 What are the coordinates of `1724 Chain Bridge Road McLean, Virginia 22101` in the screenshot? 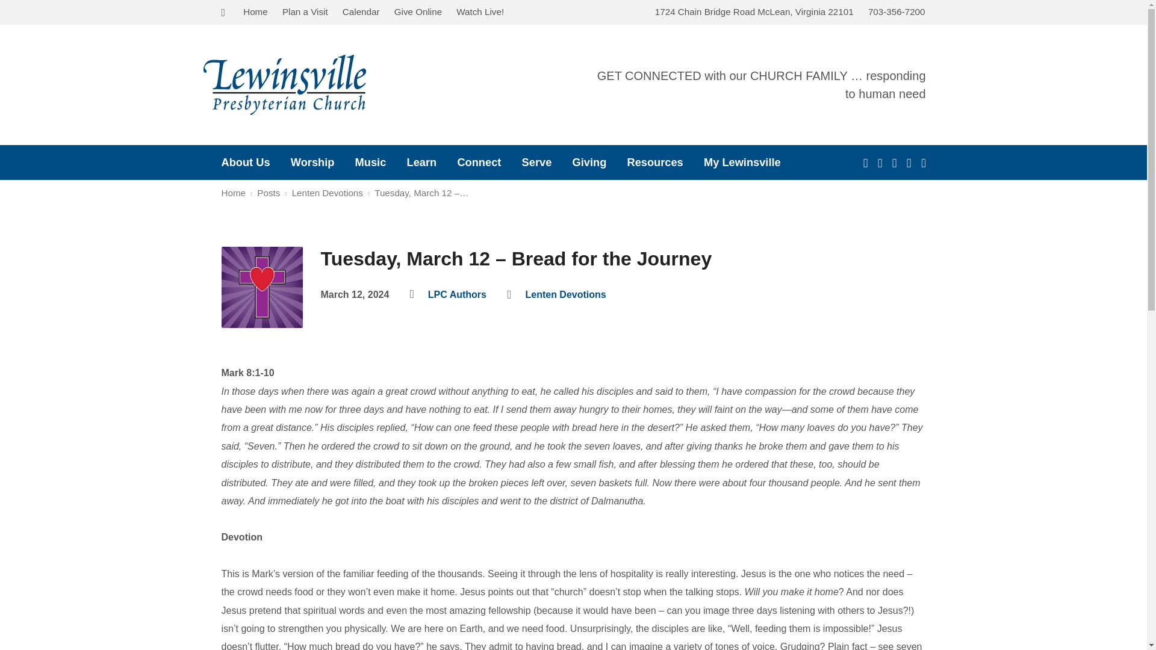 It's located at (754, 11).